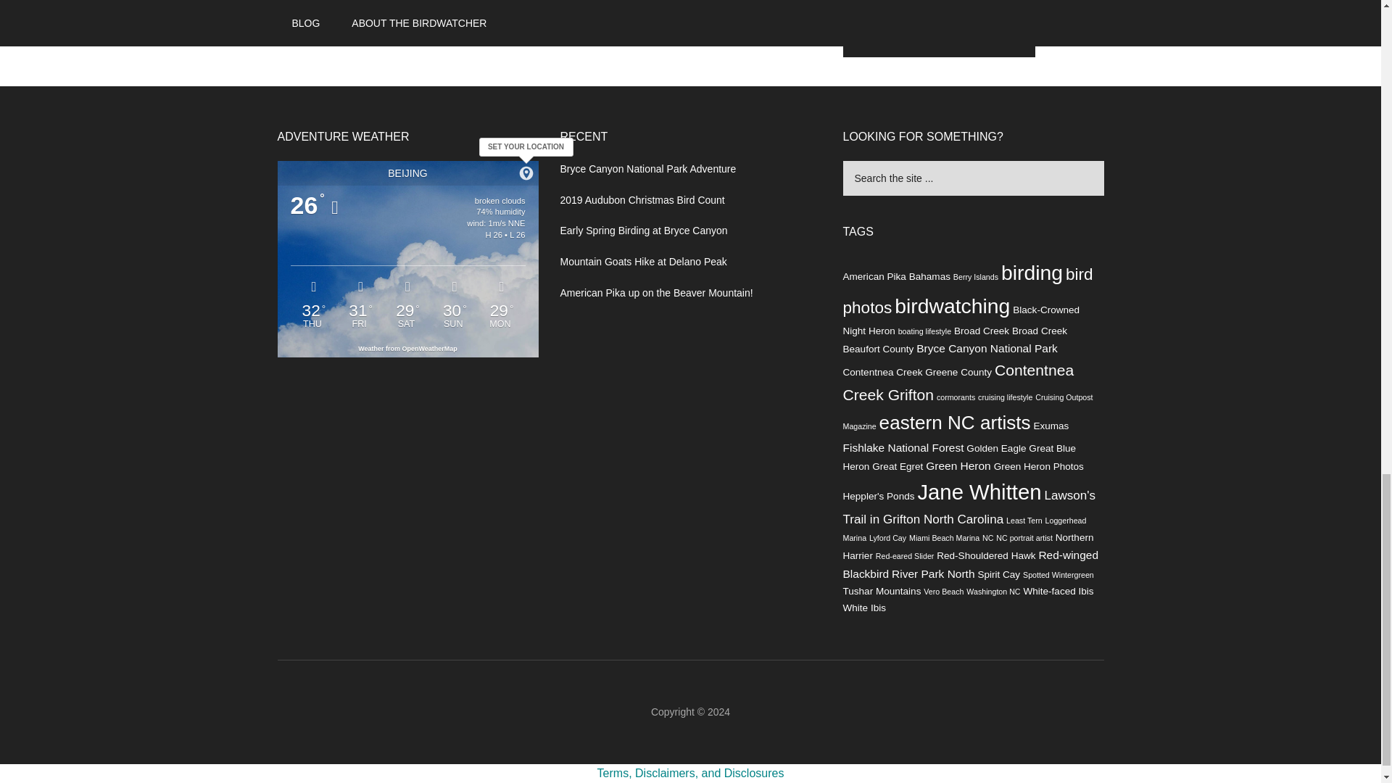  What do you see at coordinates (526, 173) in the screenshot?
I see `Set Your Location` at bounding box center [526, 173].